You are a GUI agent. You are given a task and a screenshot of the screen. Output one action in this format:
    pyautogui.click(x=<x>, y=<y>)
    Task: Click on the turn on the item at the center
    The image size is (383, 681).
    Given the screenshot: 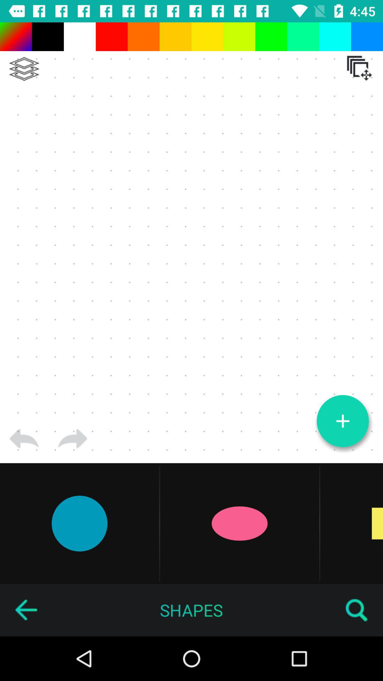 What is the action you would take?
    pyautogui.click(x=191, y=243)
    